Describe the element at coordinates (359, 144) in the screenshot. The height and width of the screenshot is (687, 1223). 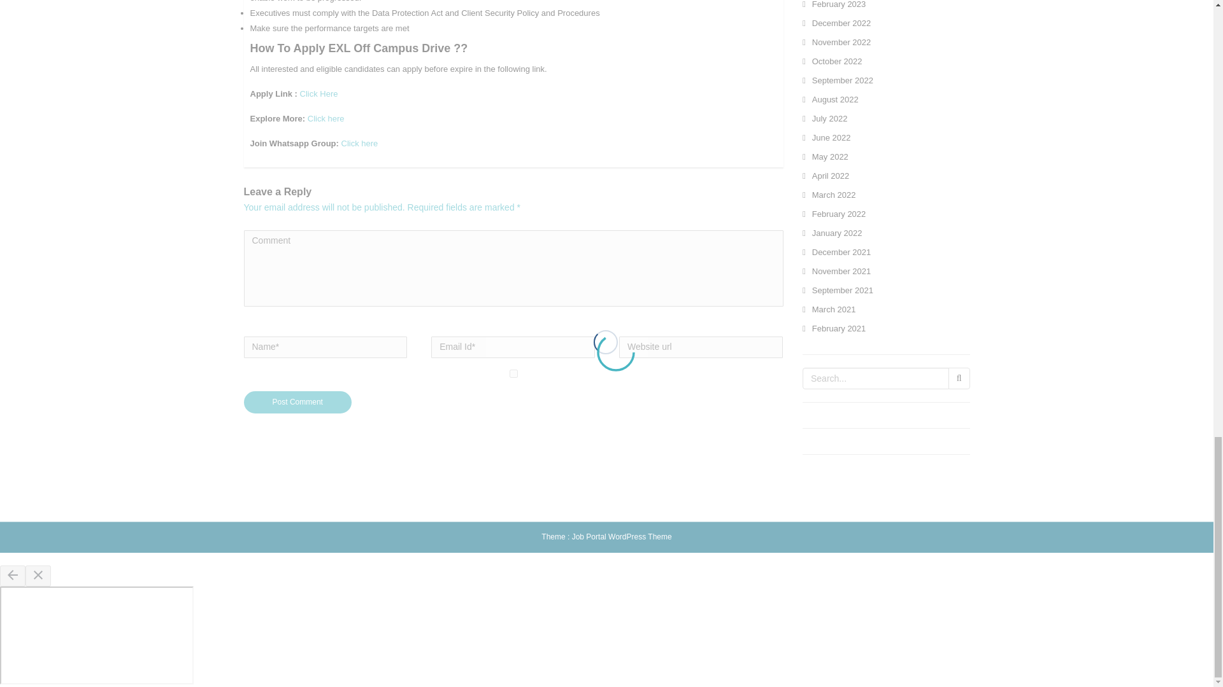
I see `Click here` at that location.